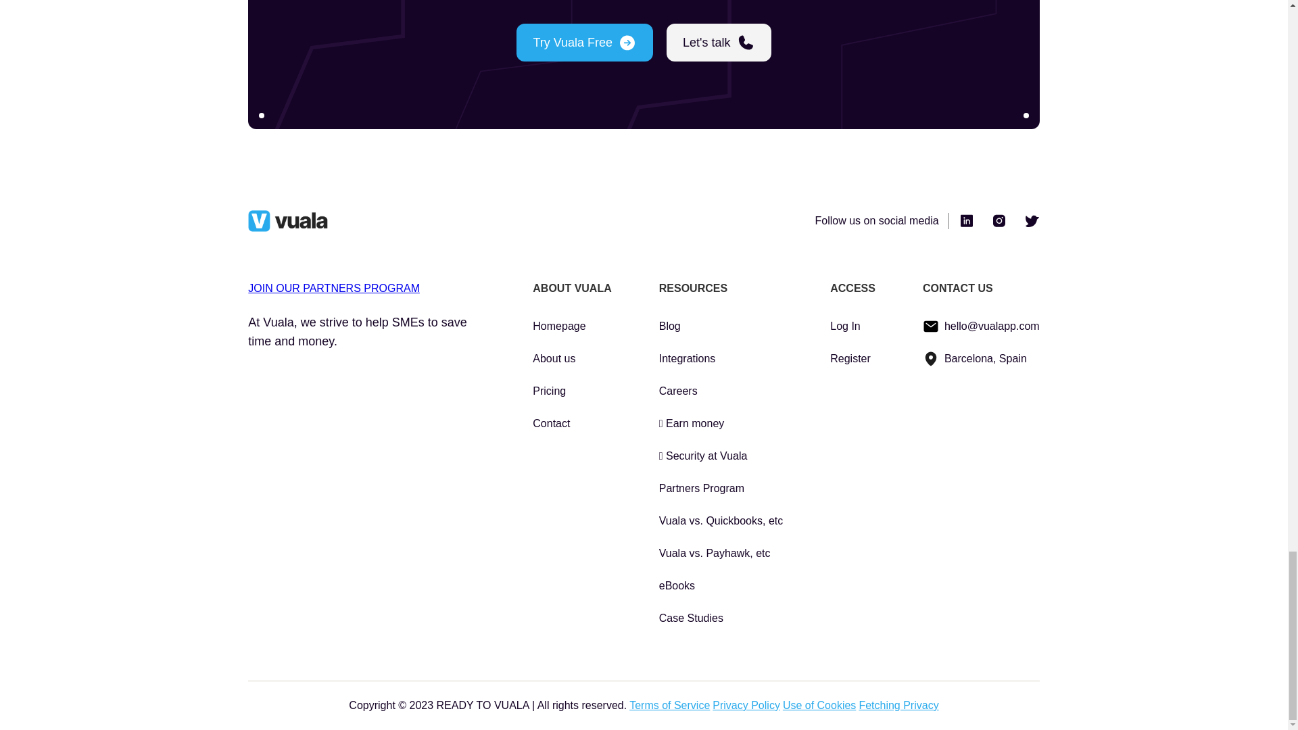  Describe the element at coordinates (721, 391) in the screenshot. I see `Careers` at that location.